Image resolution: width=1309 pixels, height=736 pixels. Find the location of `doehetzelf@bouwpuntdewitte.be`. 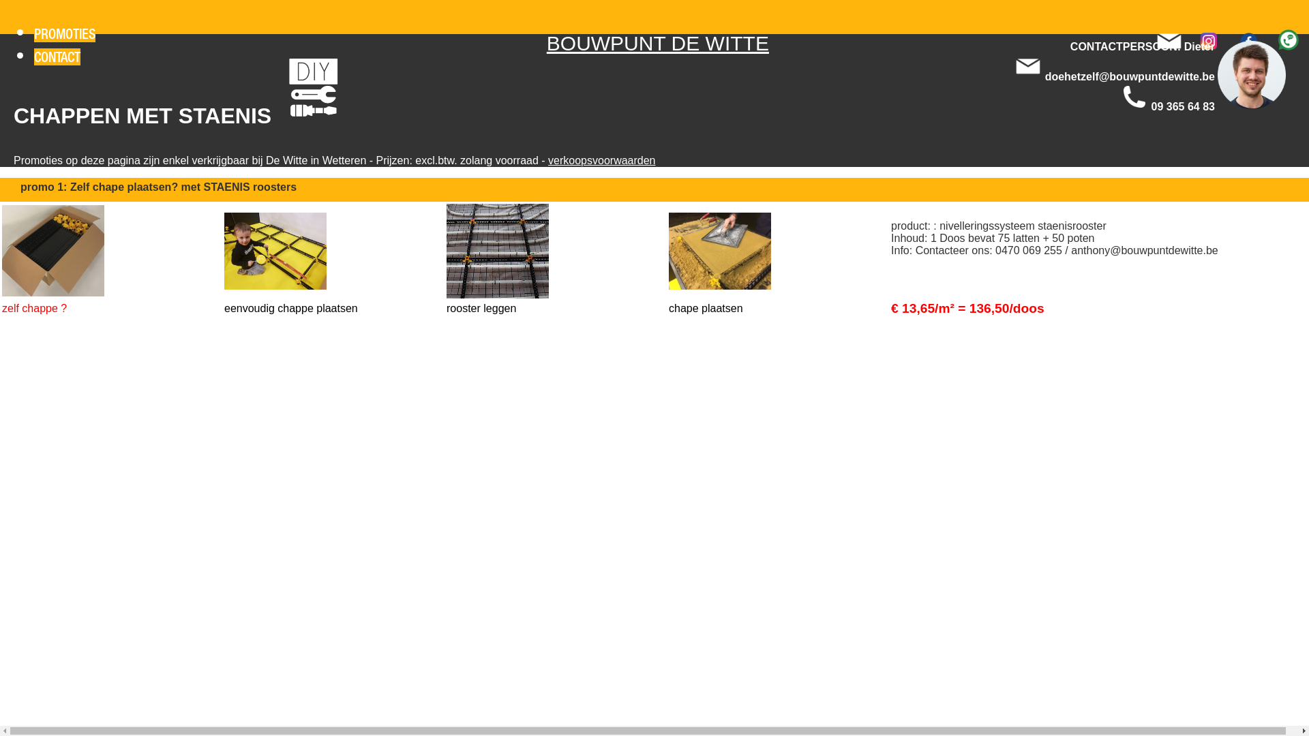

doehetzelf@bouwpuntdewitte.be is located at coordinates (1130, 76).